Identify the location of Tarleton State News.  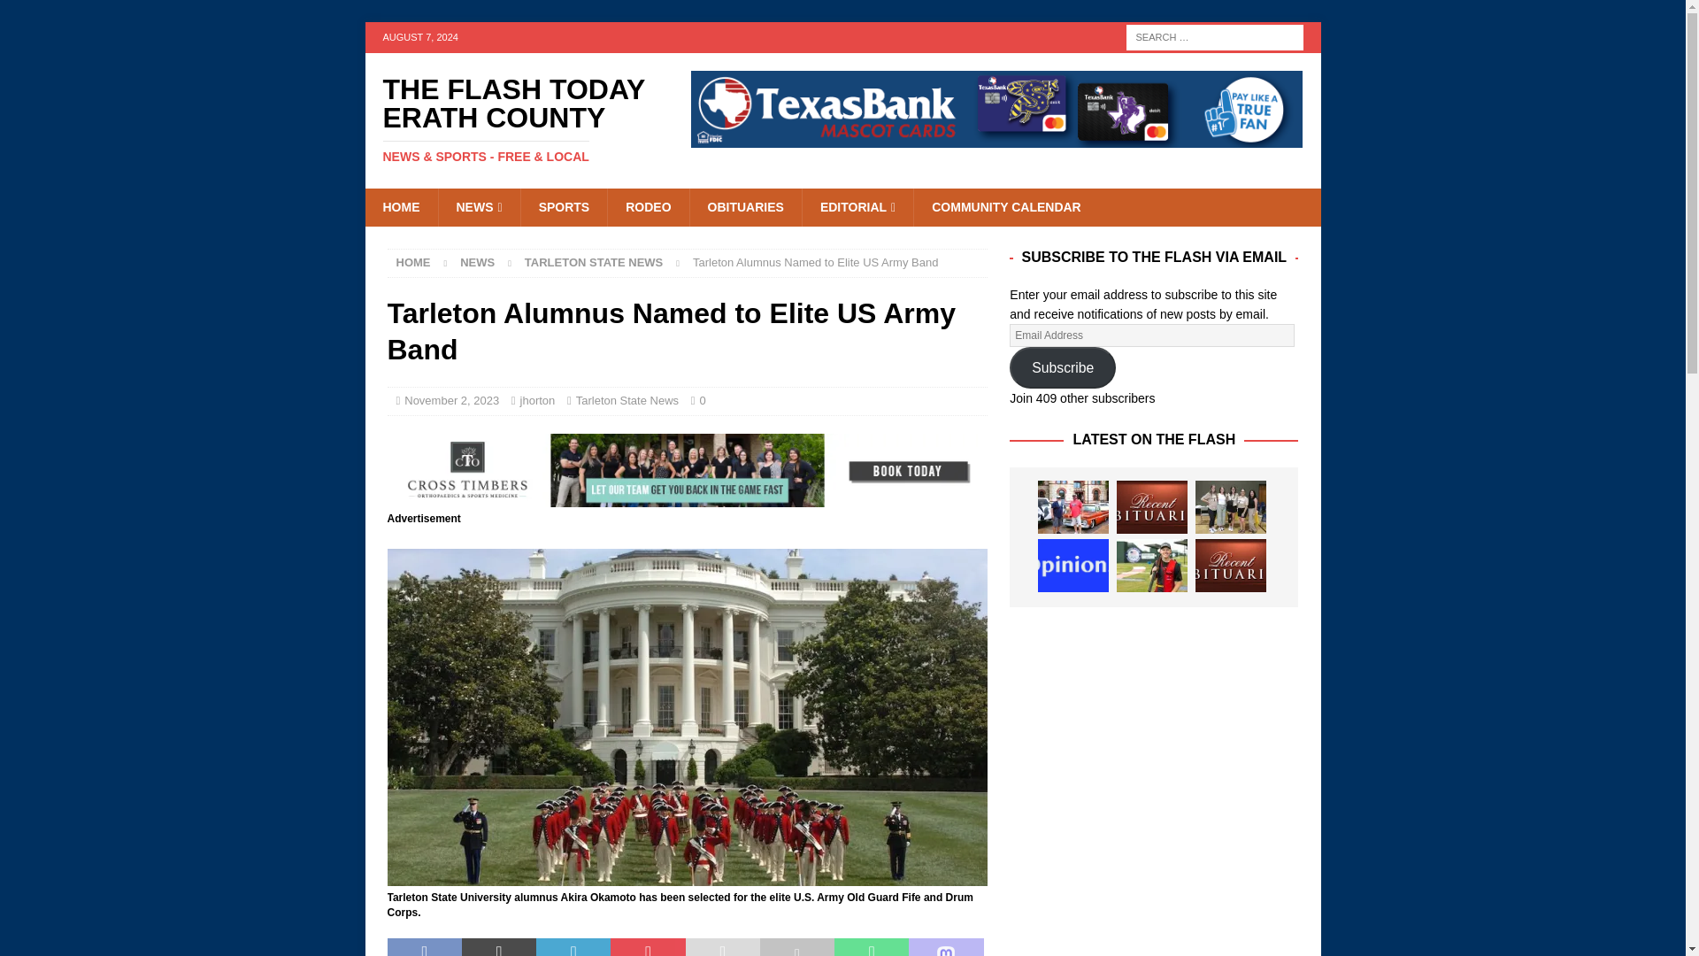
(593, 262).